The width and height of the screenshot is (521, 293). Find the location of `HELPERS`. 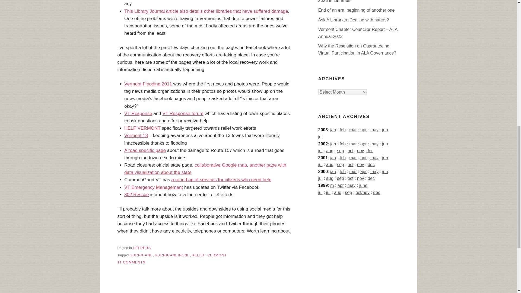

HELPERS is located at coordinates (142, 248).